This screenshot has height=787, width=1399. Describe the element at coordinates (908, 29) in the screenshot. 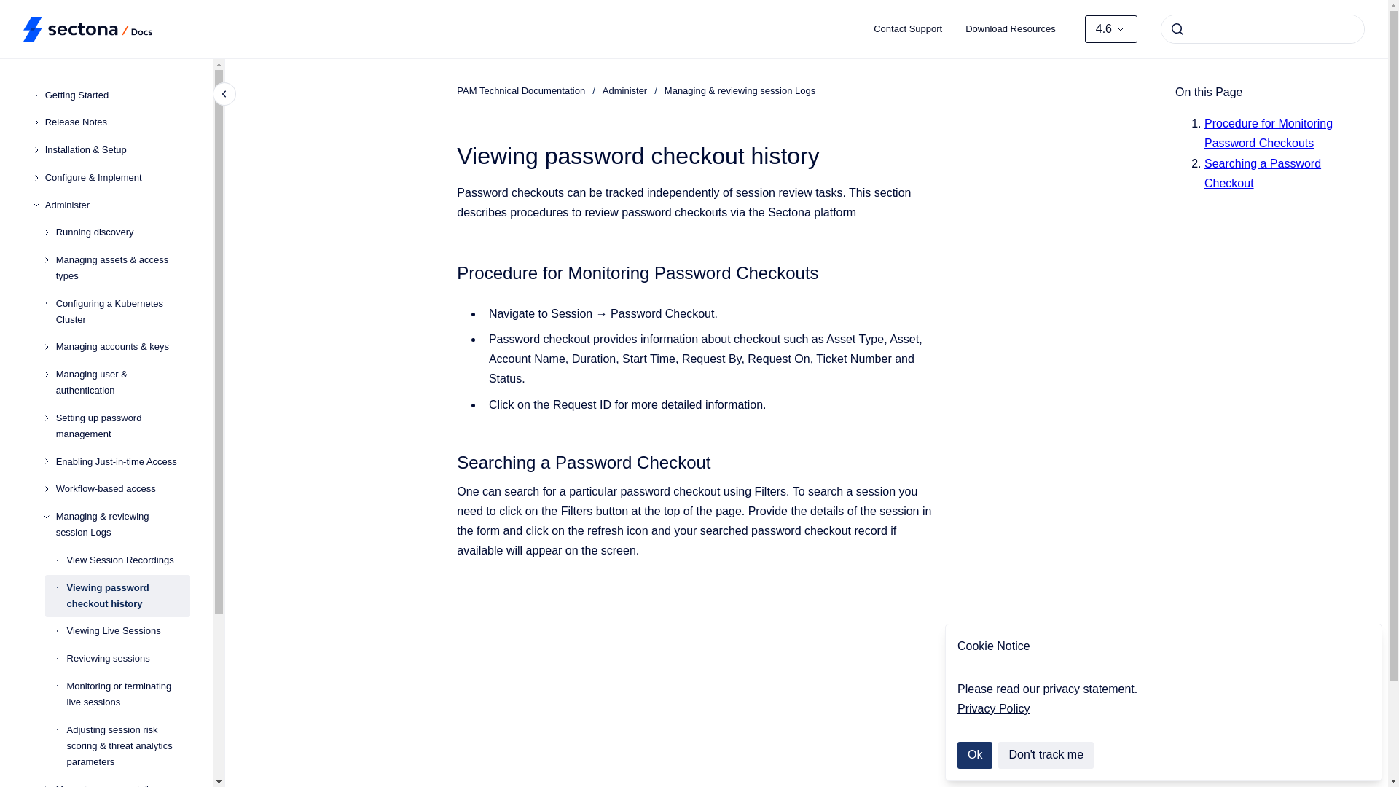

I see `Contact Support` at that location.